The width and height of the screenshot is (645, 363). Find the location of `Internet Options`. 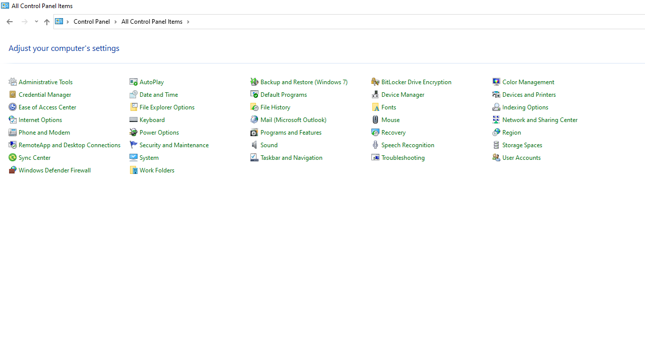

Internet Options is located at coordinates (40, 119).